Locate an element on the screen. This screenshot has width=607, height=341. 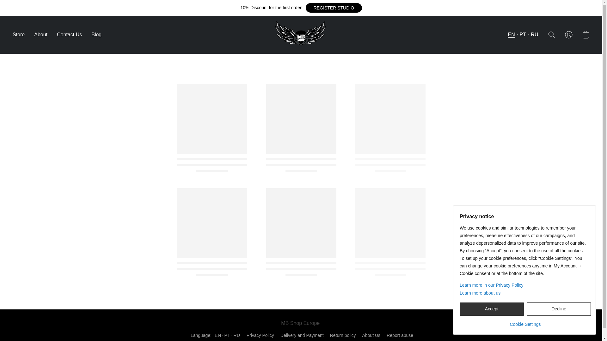
Cookie Settings is located at coordinates (525, 322).